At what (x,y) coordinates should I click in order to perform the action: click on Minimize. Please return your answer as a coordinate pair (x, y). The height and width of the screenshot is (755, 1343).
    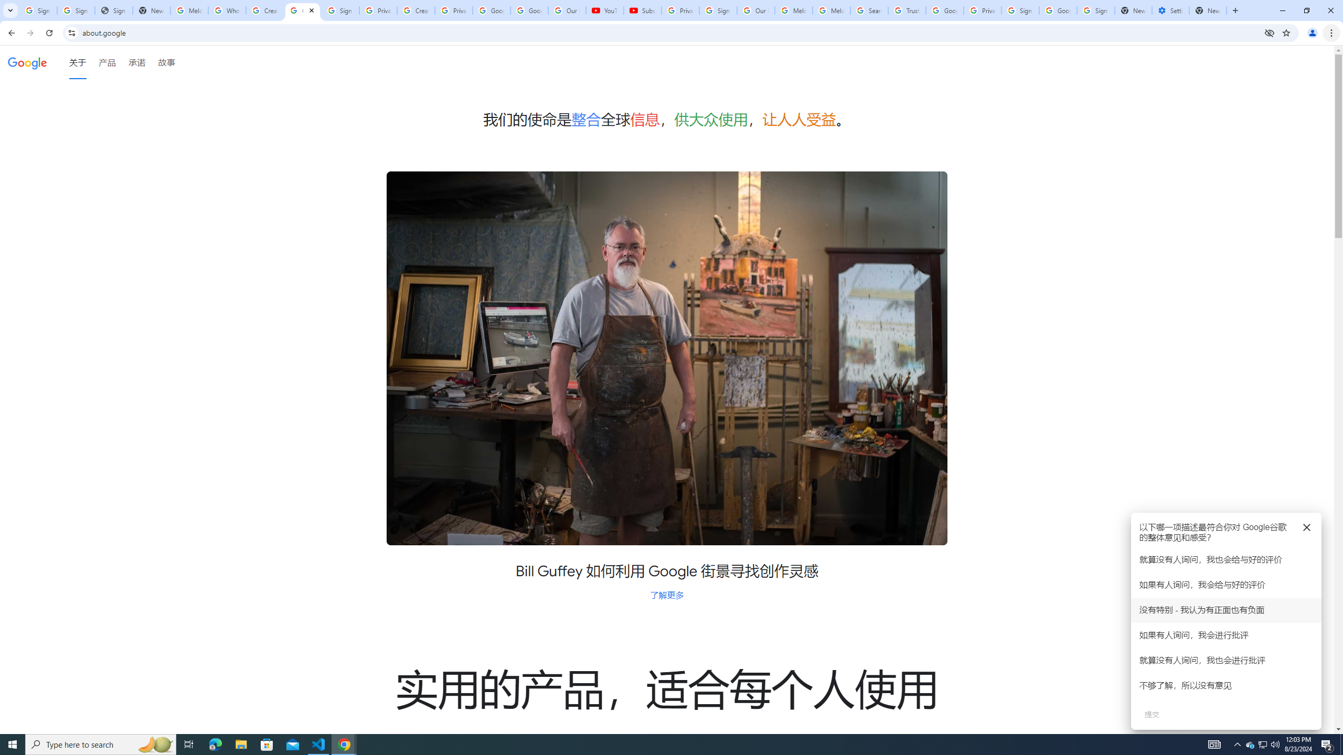
    Looking at the image, I should click on (1282, 10).